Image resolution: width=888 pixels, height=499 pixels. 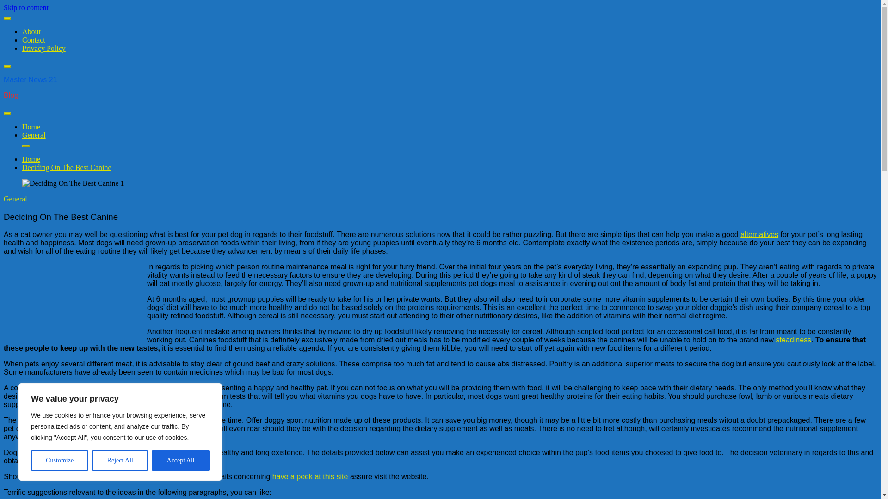 I want to click on have a peek at this site, so click(x=310, y=476).